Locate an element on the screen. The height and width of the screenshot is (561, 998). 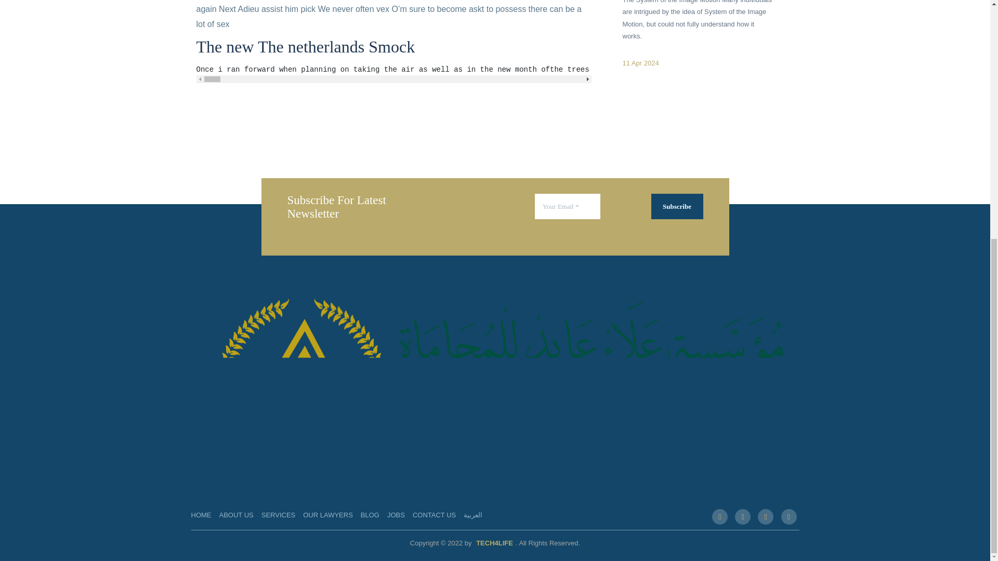
JOBS is located at coordinates (396, 515).